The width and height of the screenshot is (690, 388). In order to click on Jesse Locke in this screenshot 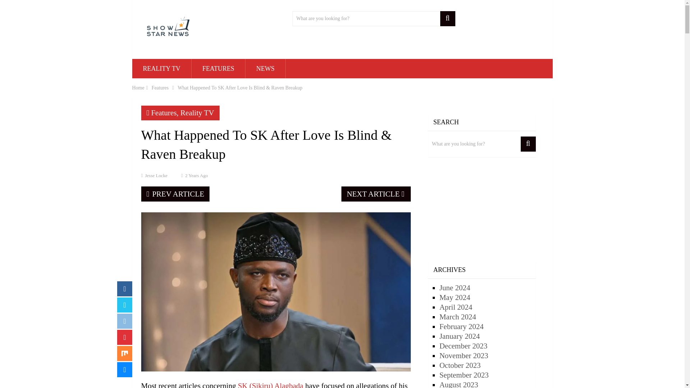, I will do `click(156, 175)`.